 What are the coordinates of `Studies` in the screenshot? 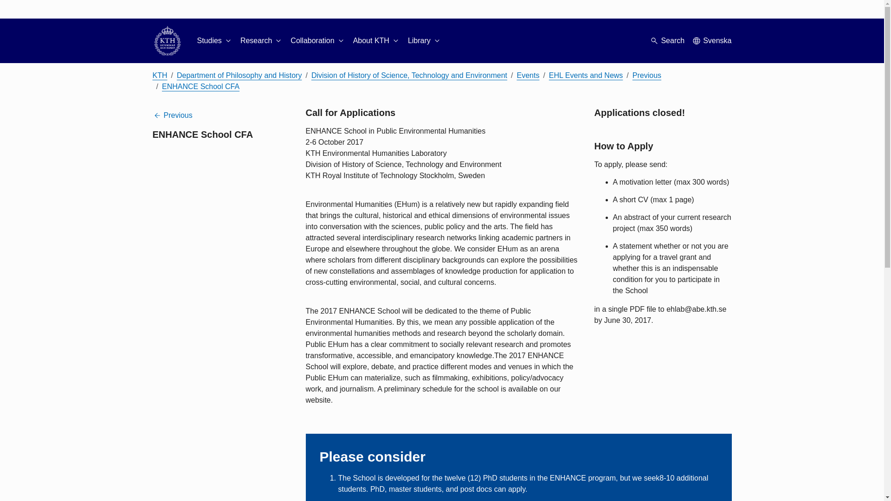 It's located at (214, 41).